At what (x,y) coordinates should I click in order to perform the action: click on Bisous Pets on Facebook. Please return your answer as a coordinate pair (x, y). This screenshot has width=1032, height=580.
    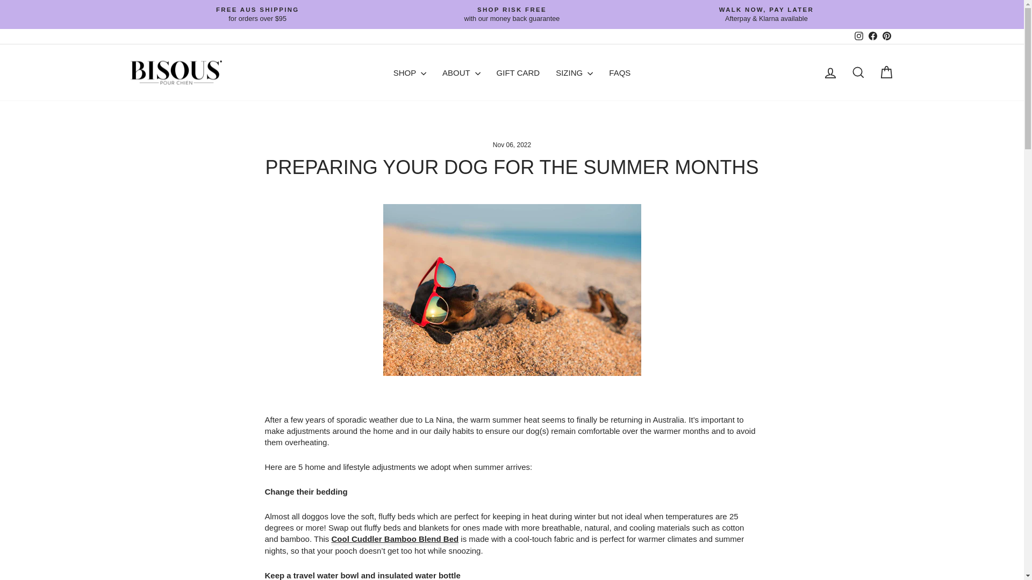
    Looking at the image, I should click on (872, 37).